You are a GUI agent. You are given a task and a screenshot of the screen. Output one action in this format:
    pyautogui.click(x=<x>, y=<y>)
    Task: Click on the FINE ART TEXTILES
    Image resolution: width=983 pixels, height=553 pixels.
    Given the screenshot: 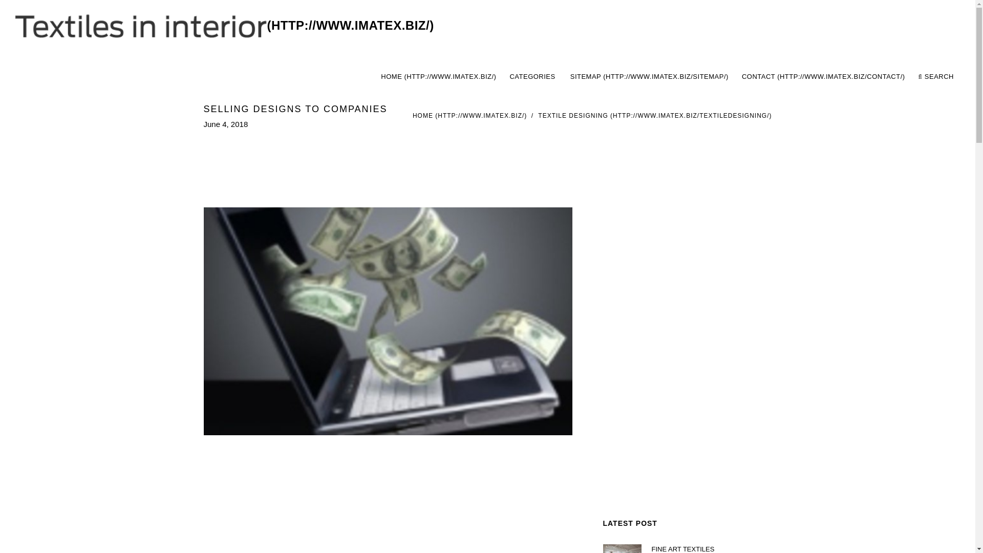 What is the action you would take?
    pyautogui.click(x=711, y=548)
    